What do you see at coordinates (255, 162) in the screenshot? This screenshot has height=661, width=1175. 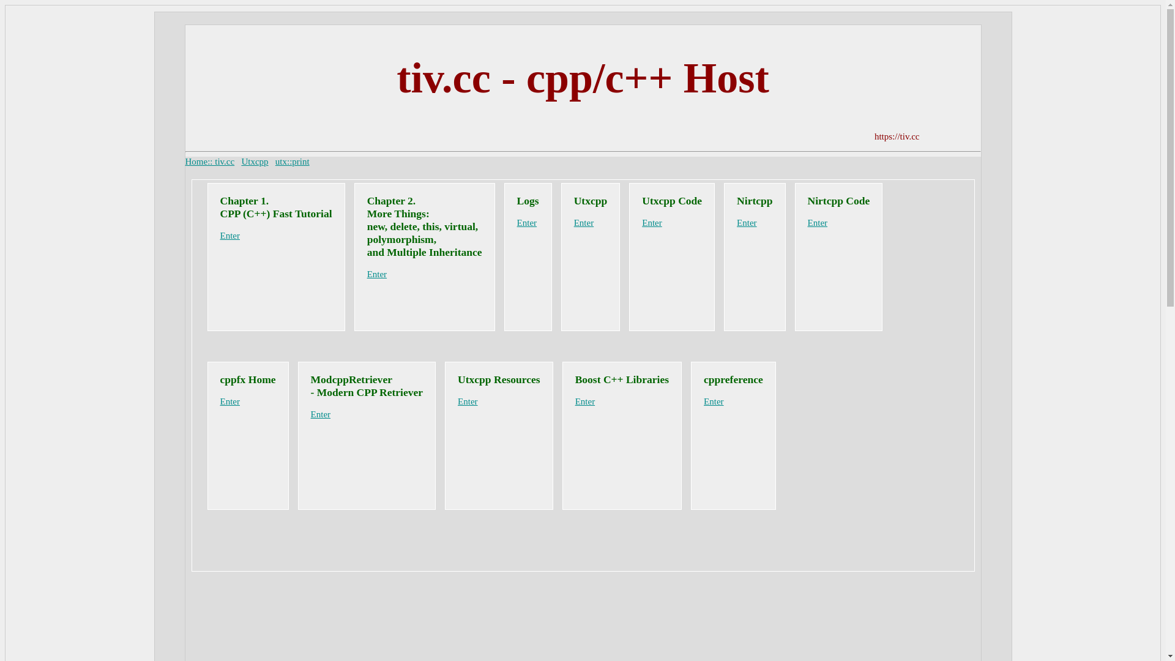 I see `Utxcpp` at bounding box center [255, 162].